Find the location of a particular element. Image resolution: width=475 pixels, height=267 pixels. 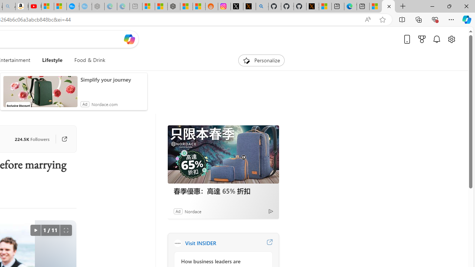

Nordace is located at coordinates (193, 211).